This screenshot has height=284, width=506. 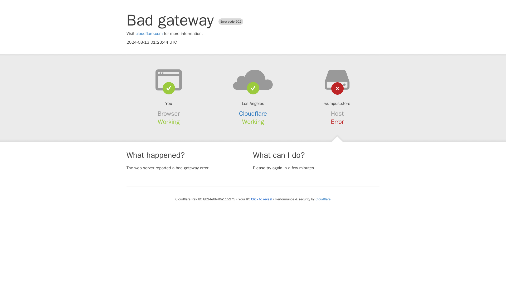 I want to click on Cloudflare, so click(x=323, y=199).